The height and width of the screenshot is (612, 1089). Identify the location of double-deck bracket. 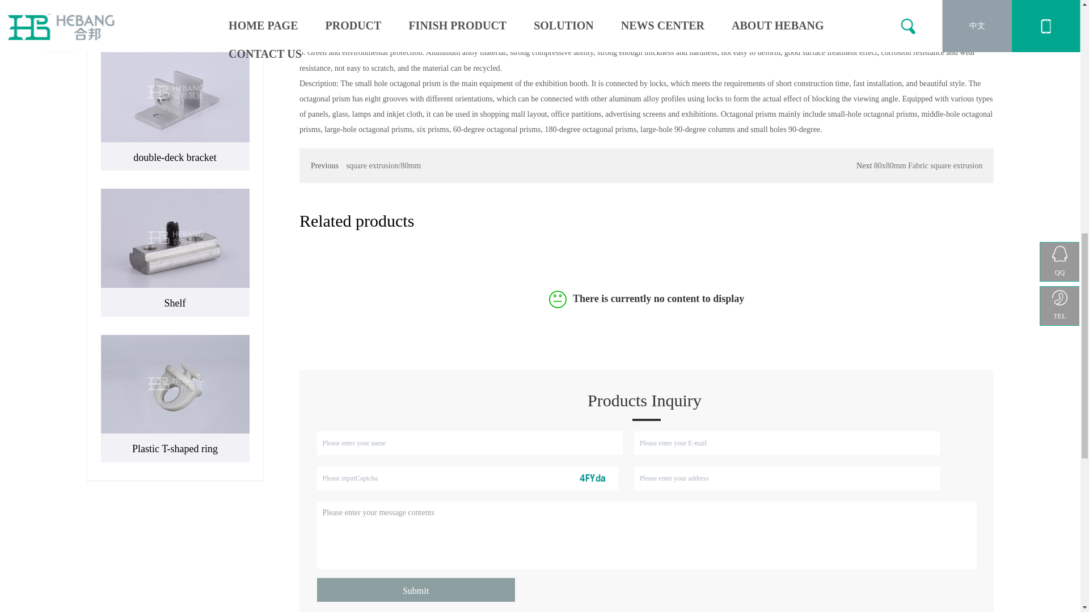
(175, 92).